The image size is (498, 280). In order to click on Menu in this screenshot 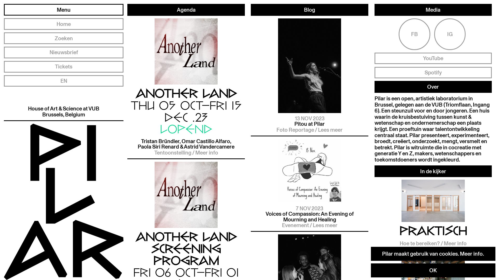, I will do `click(64, 10)`.